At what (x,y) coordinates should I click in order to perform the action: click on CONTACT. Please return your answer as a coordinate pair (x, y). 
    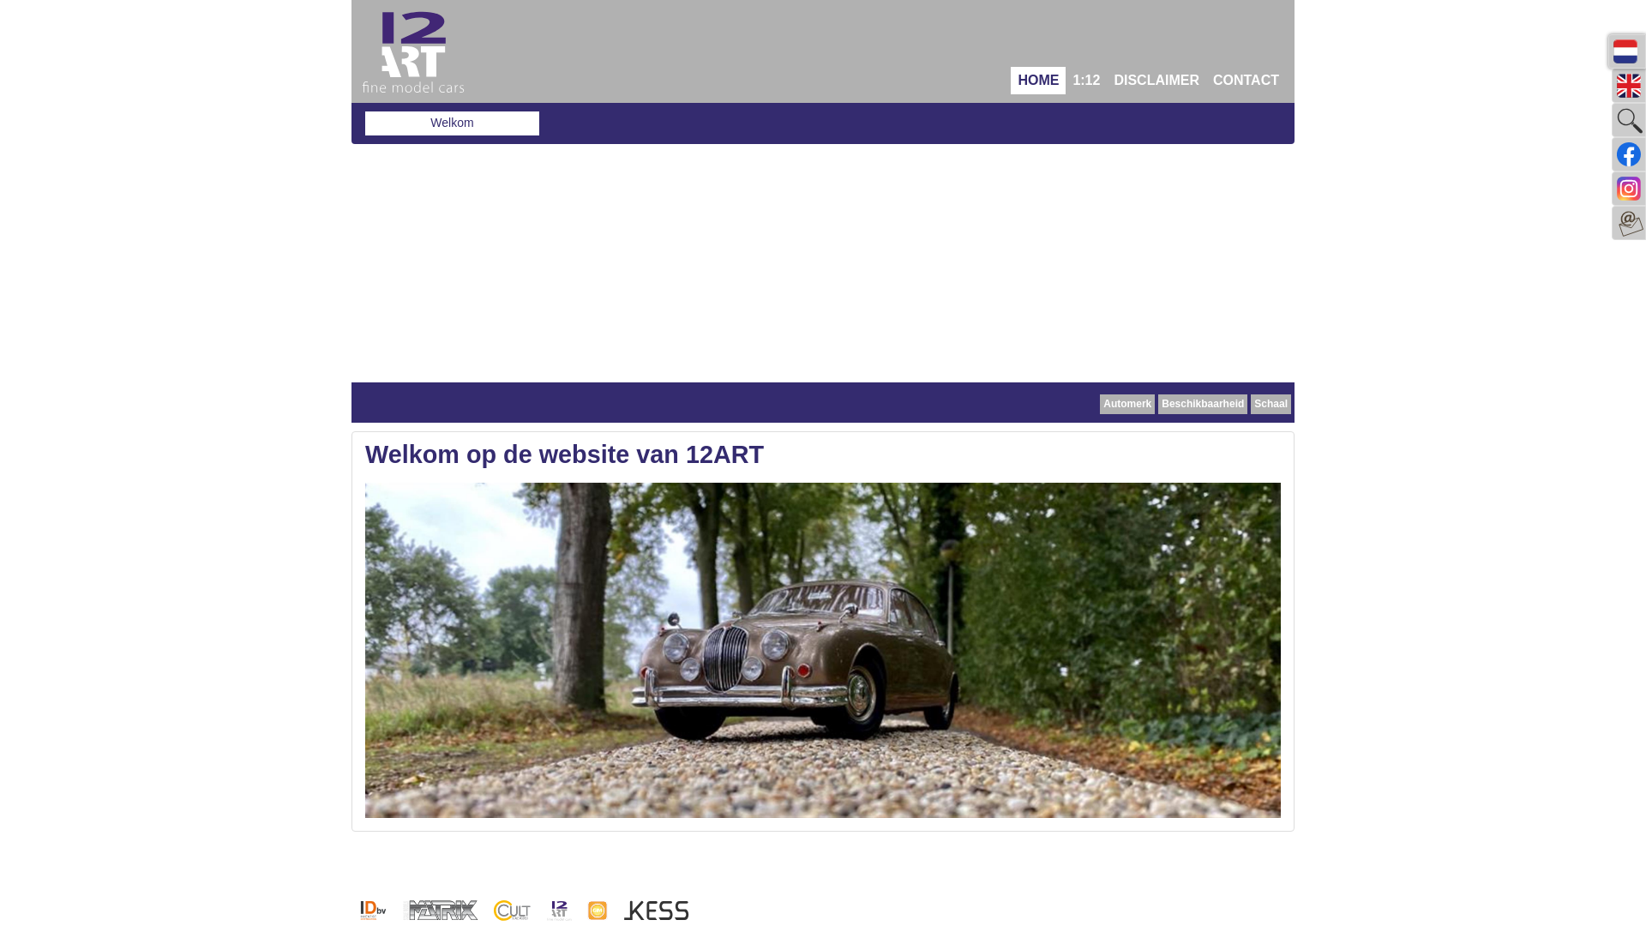
    Looking at the image, I should click on (1247, 81).